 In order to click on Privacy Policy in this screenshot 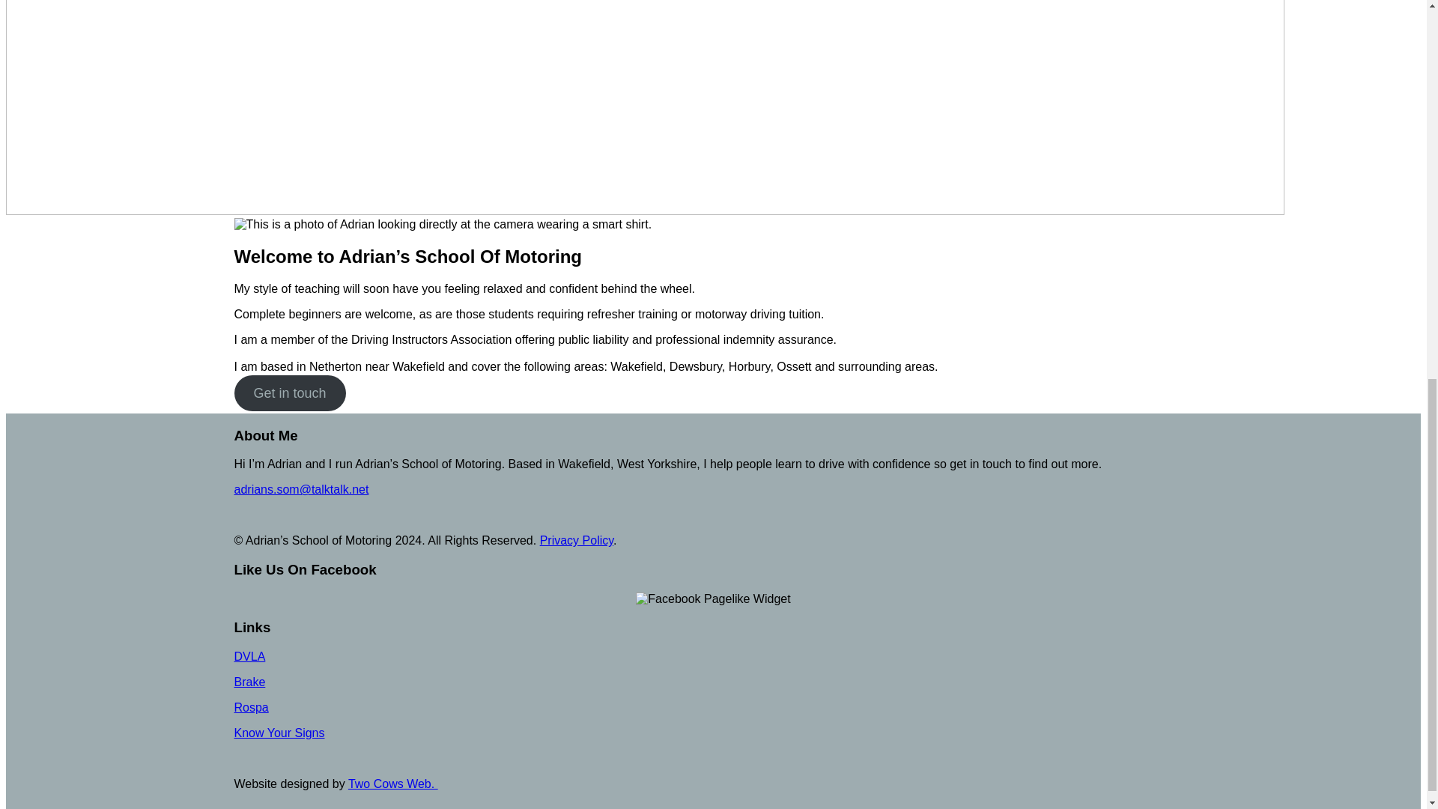, I will do `click(577, 540)`.